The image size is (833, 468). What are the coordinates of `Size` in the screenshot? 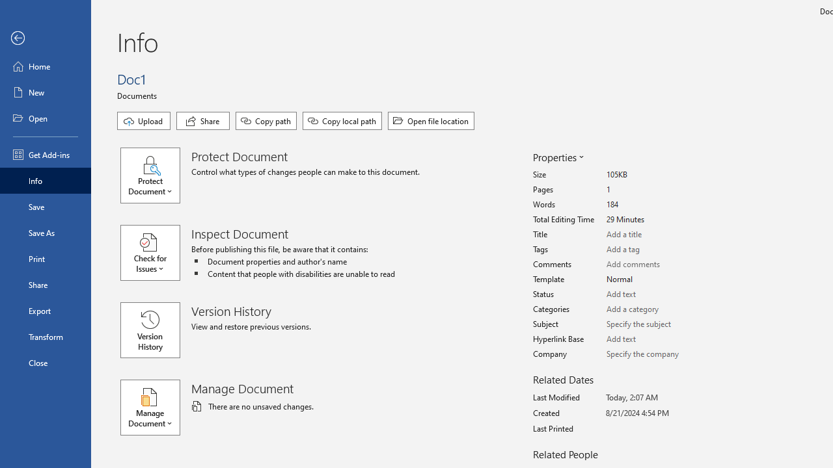 It's located at (655, 175).